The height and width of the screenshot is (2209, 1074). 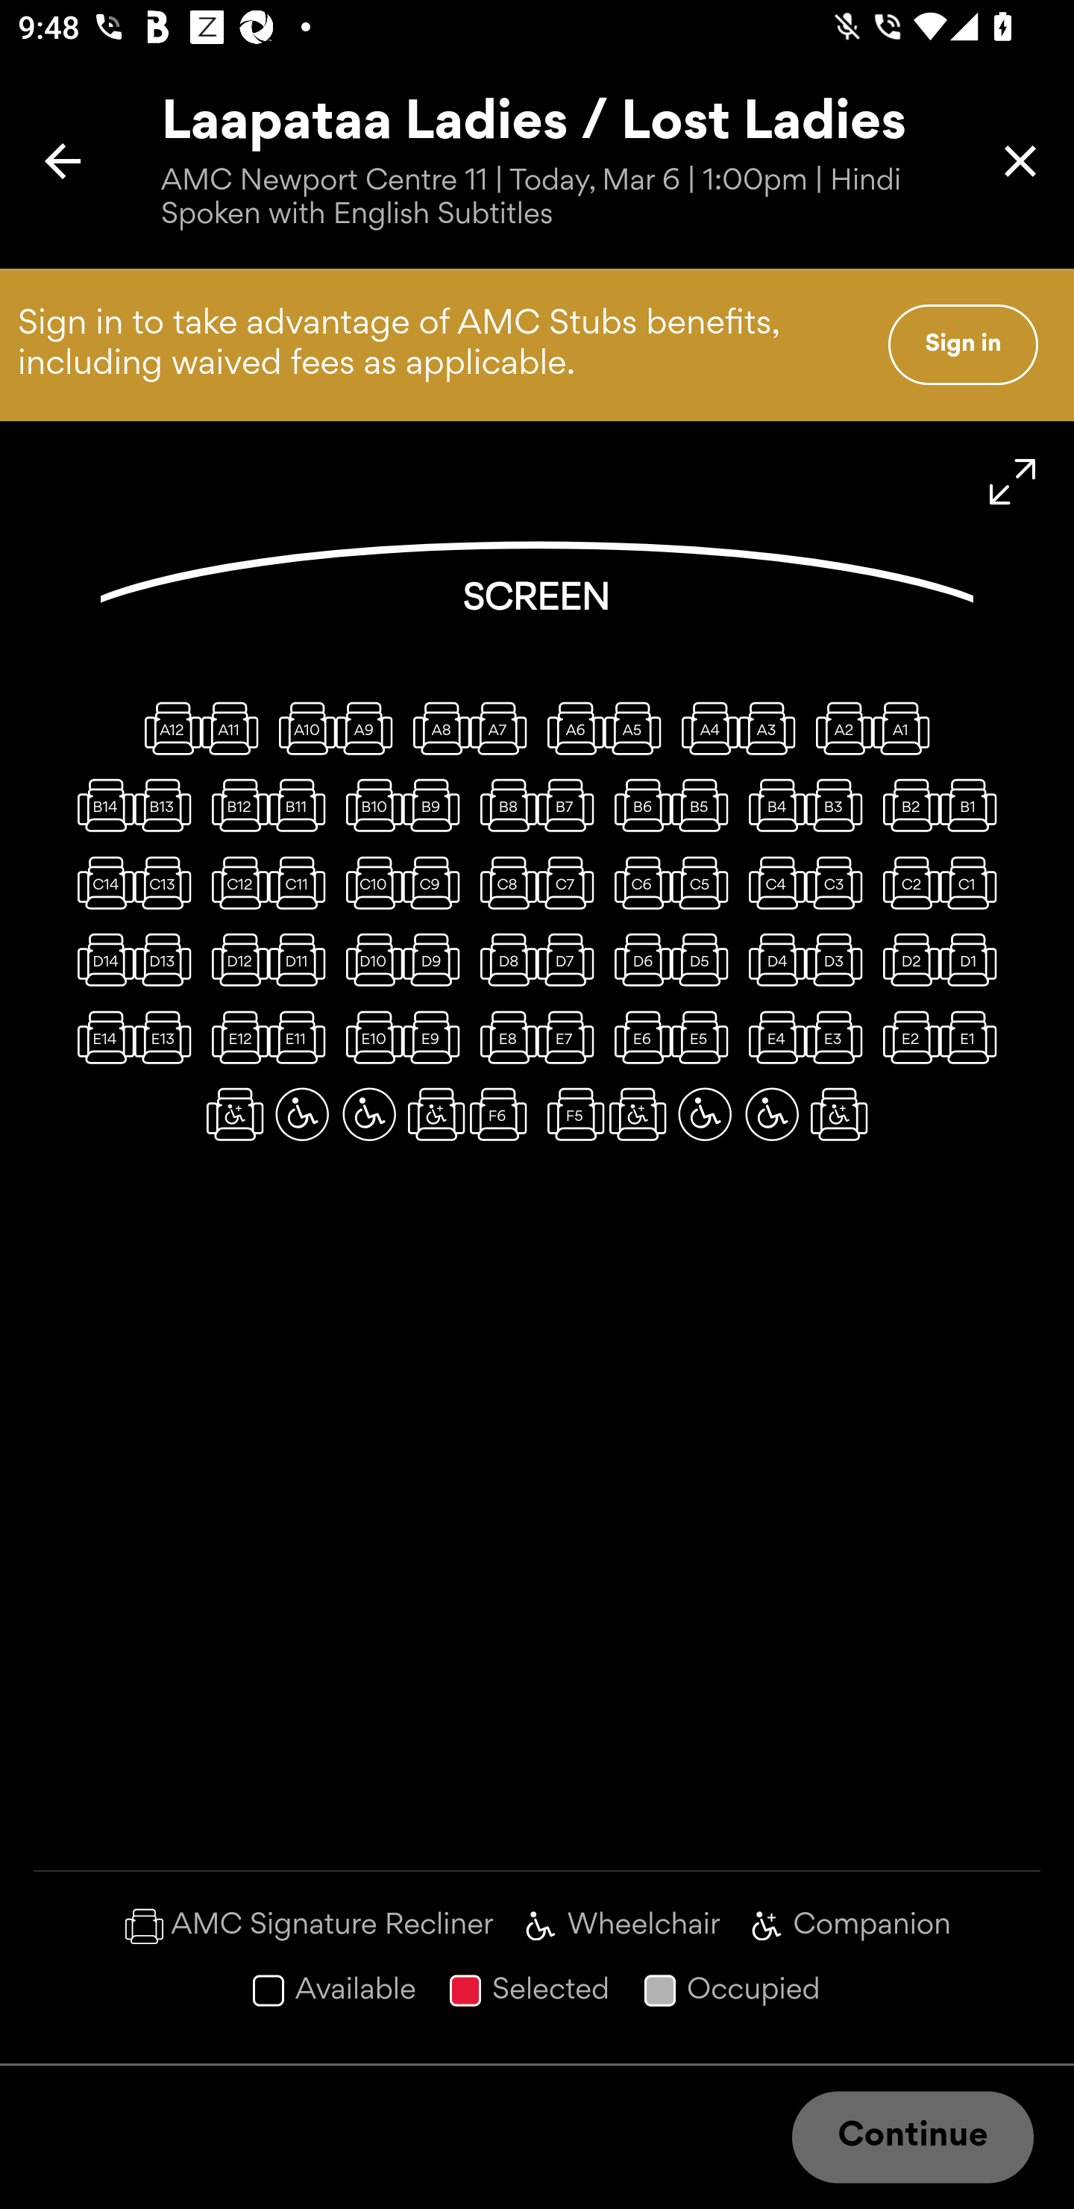 What do you see at coordinates (436, 882) in the screenshot?
I see `C9, Regular seat, available` at bounding box center [436, 882].